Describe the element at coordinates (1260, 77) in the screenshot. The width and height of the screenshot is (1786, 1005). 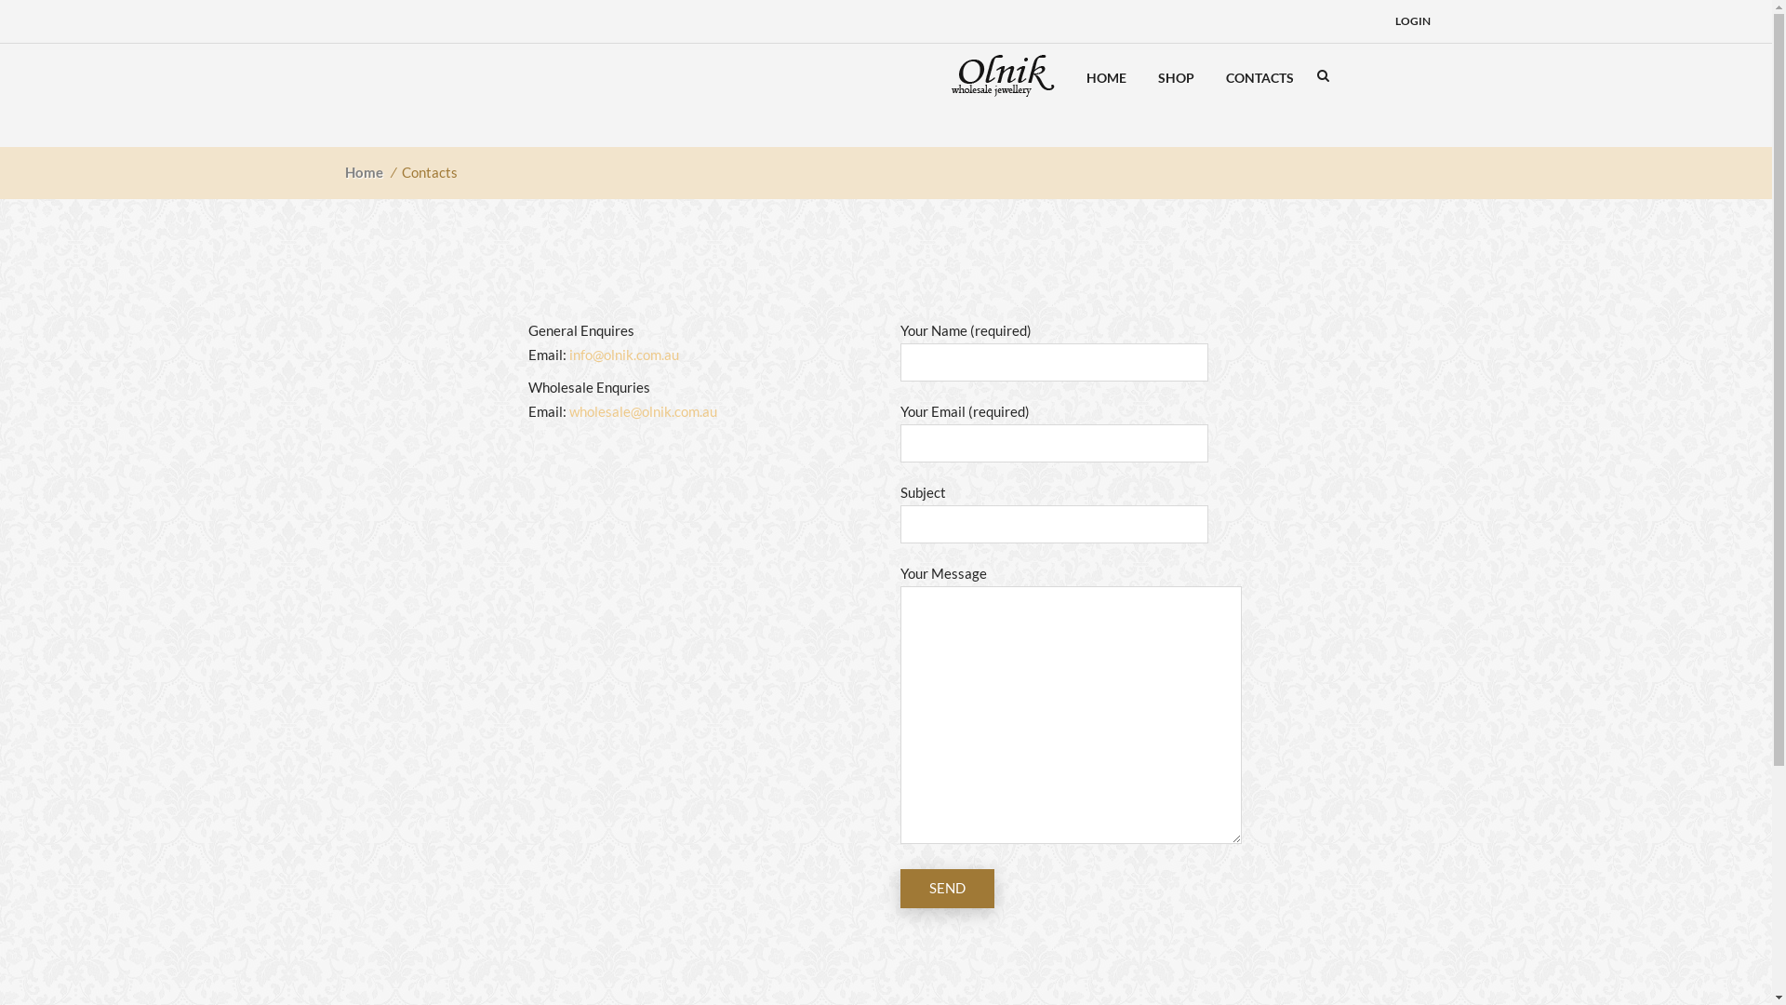
I see `CONTACTS` at that location.